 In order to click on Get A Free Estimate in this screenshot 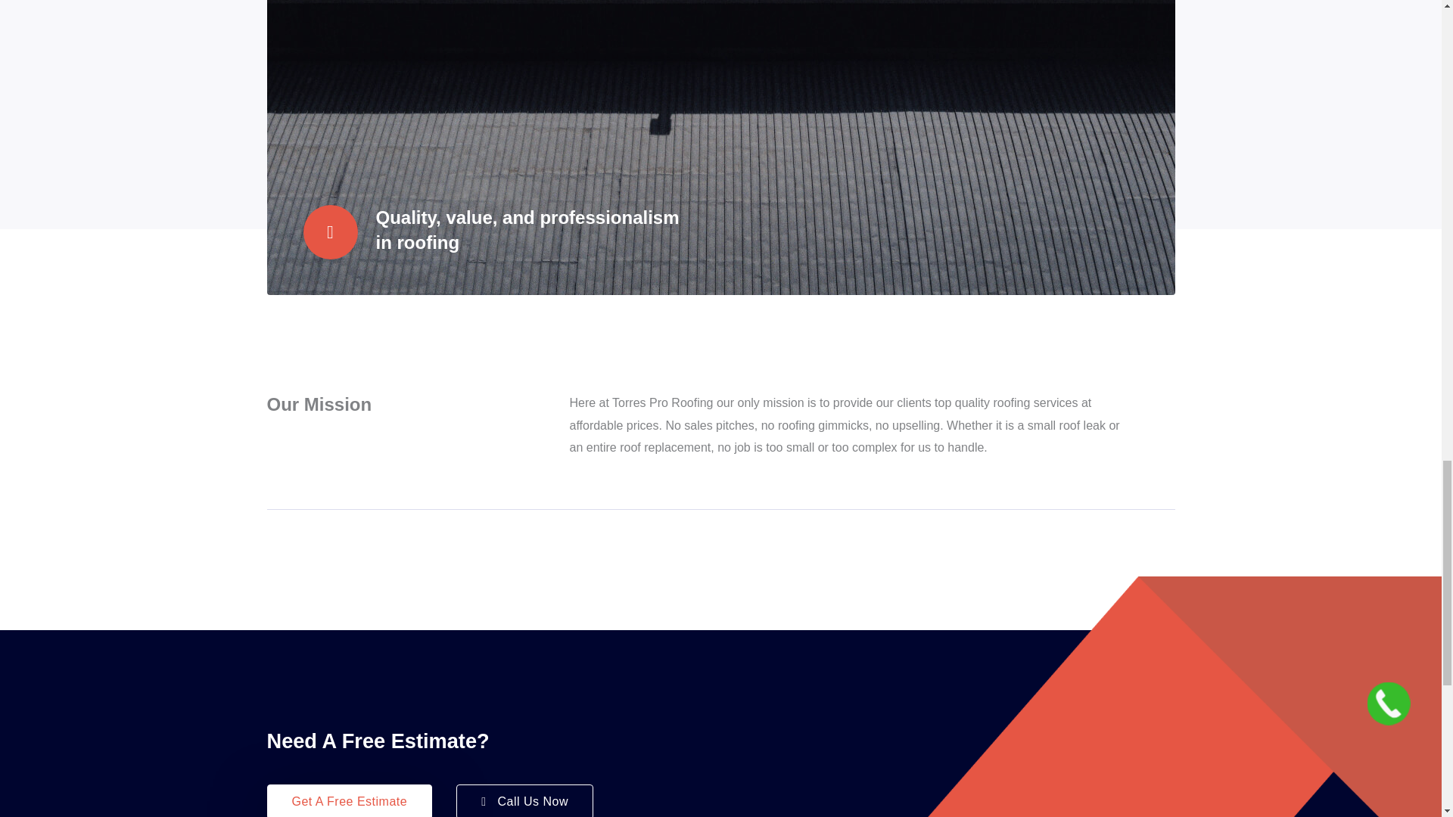, I will do `click(348, 800)`.